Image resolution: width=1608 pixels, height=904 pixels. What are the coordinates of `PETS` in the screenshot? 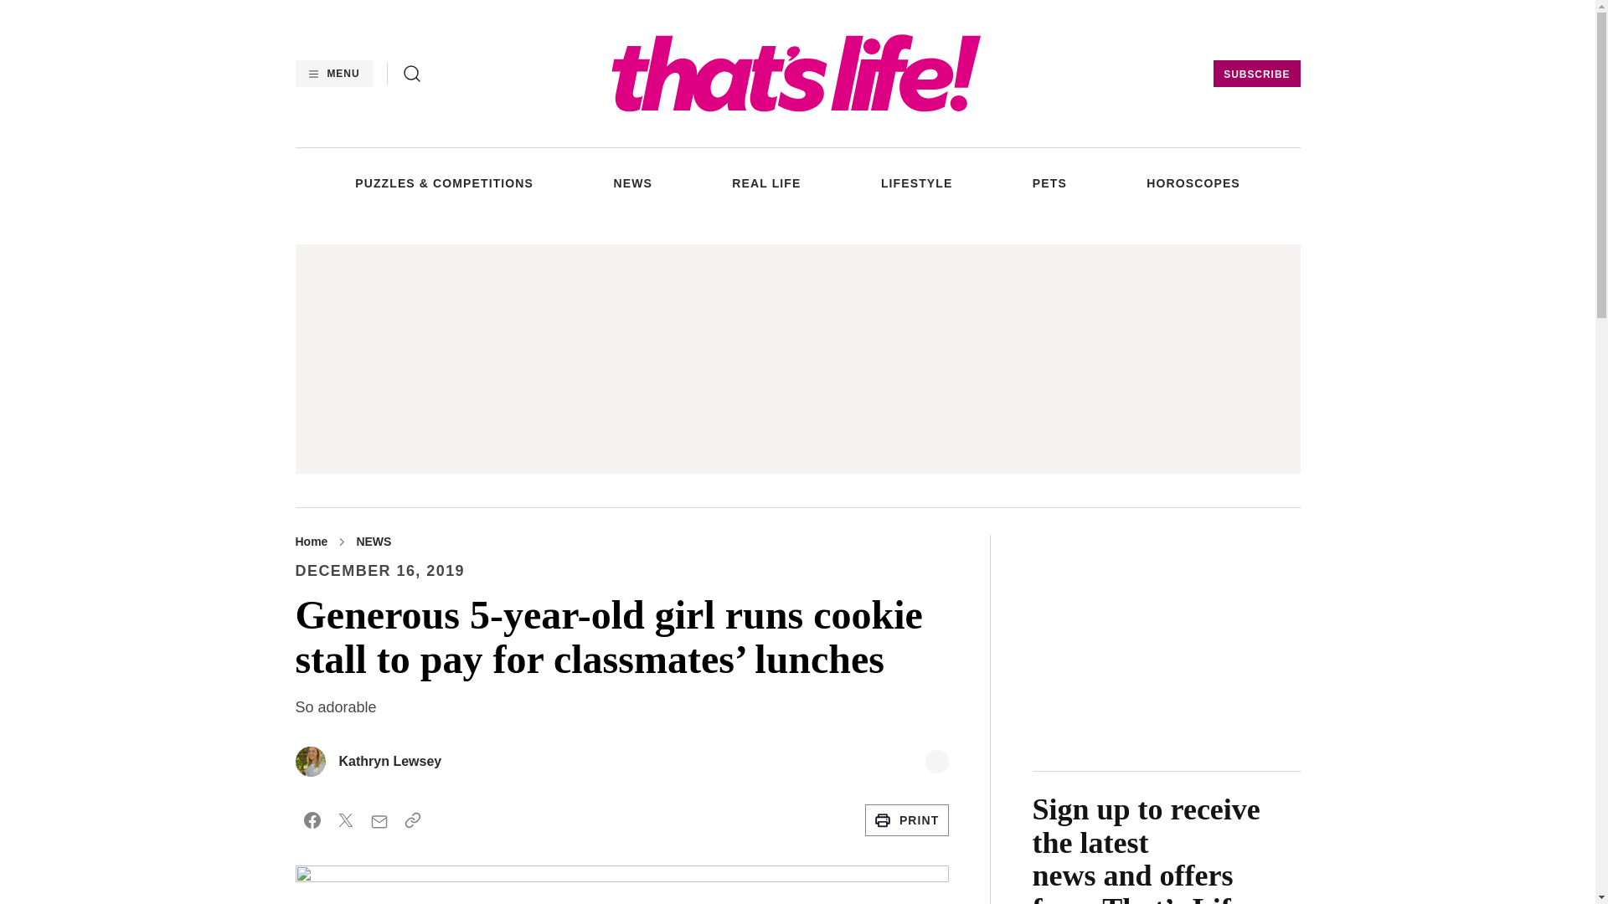 It's located at (1049, 182).